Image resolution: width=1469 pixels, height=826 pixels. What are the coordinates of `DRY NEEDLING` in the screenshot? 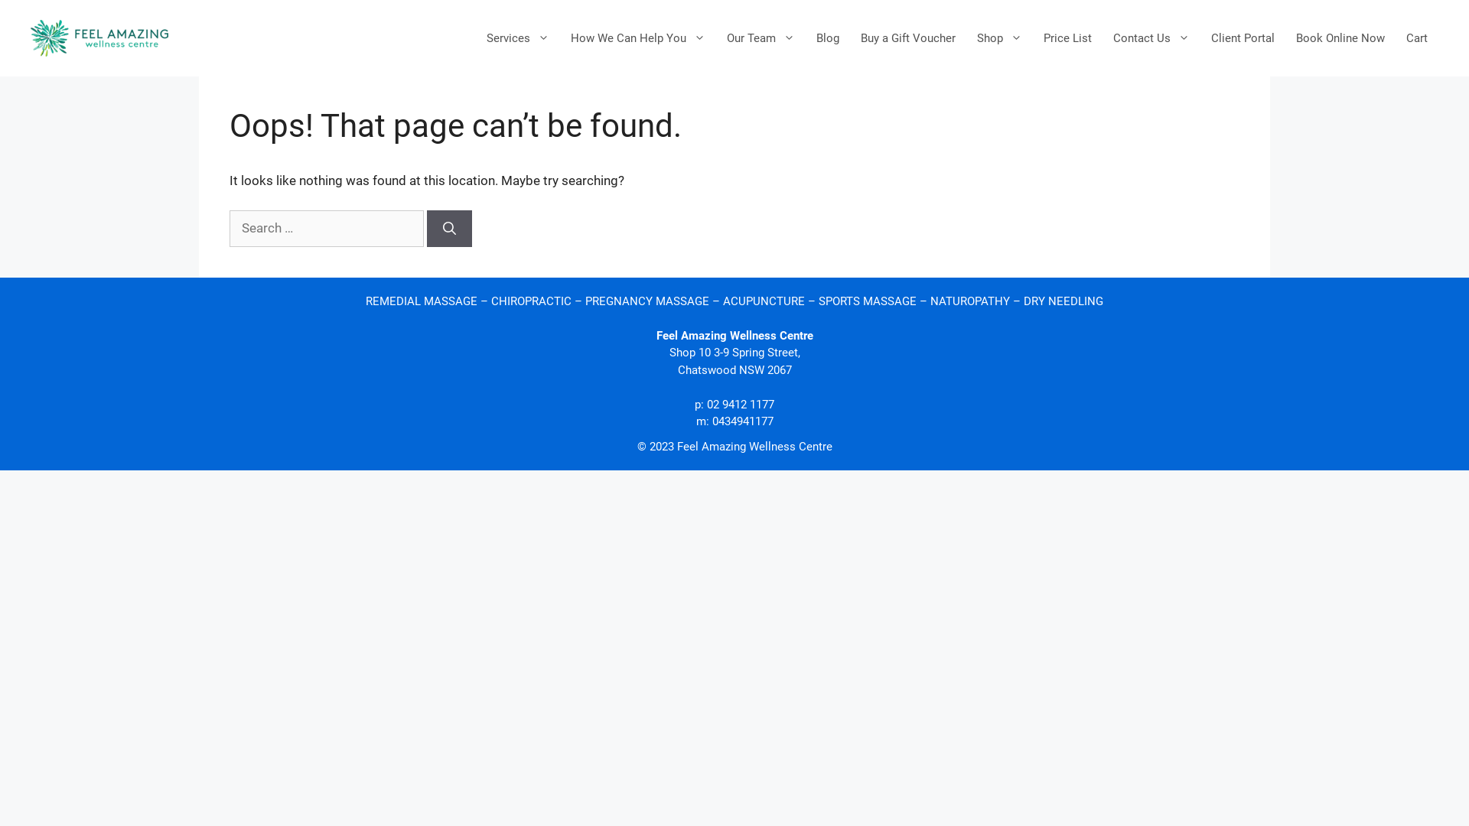 It's located at (1063, 301).